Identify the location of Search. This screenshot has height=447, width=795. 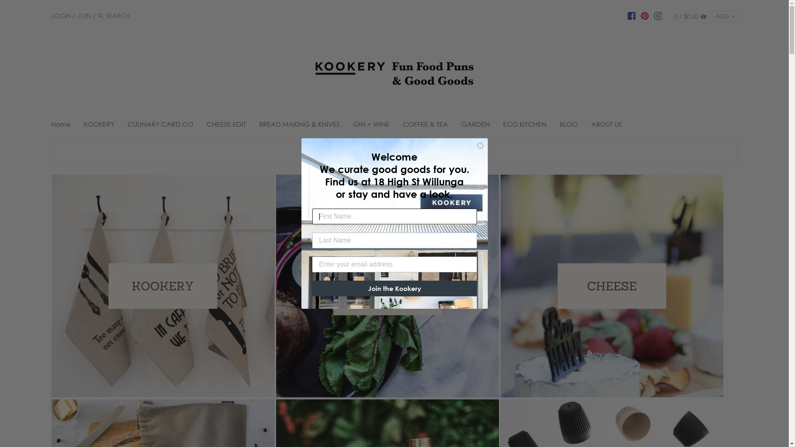
(101, 16).